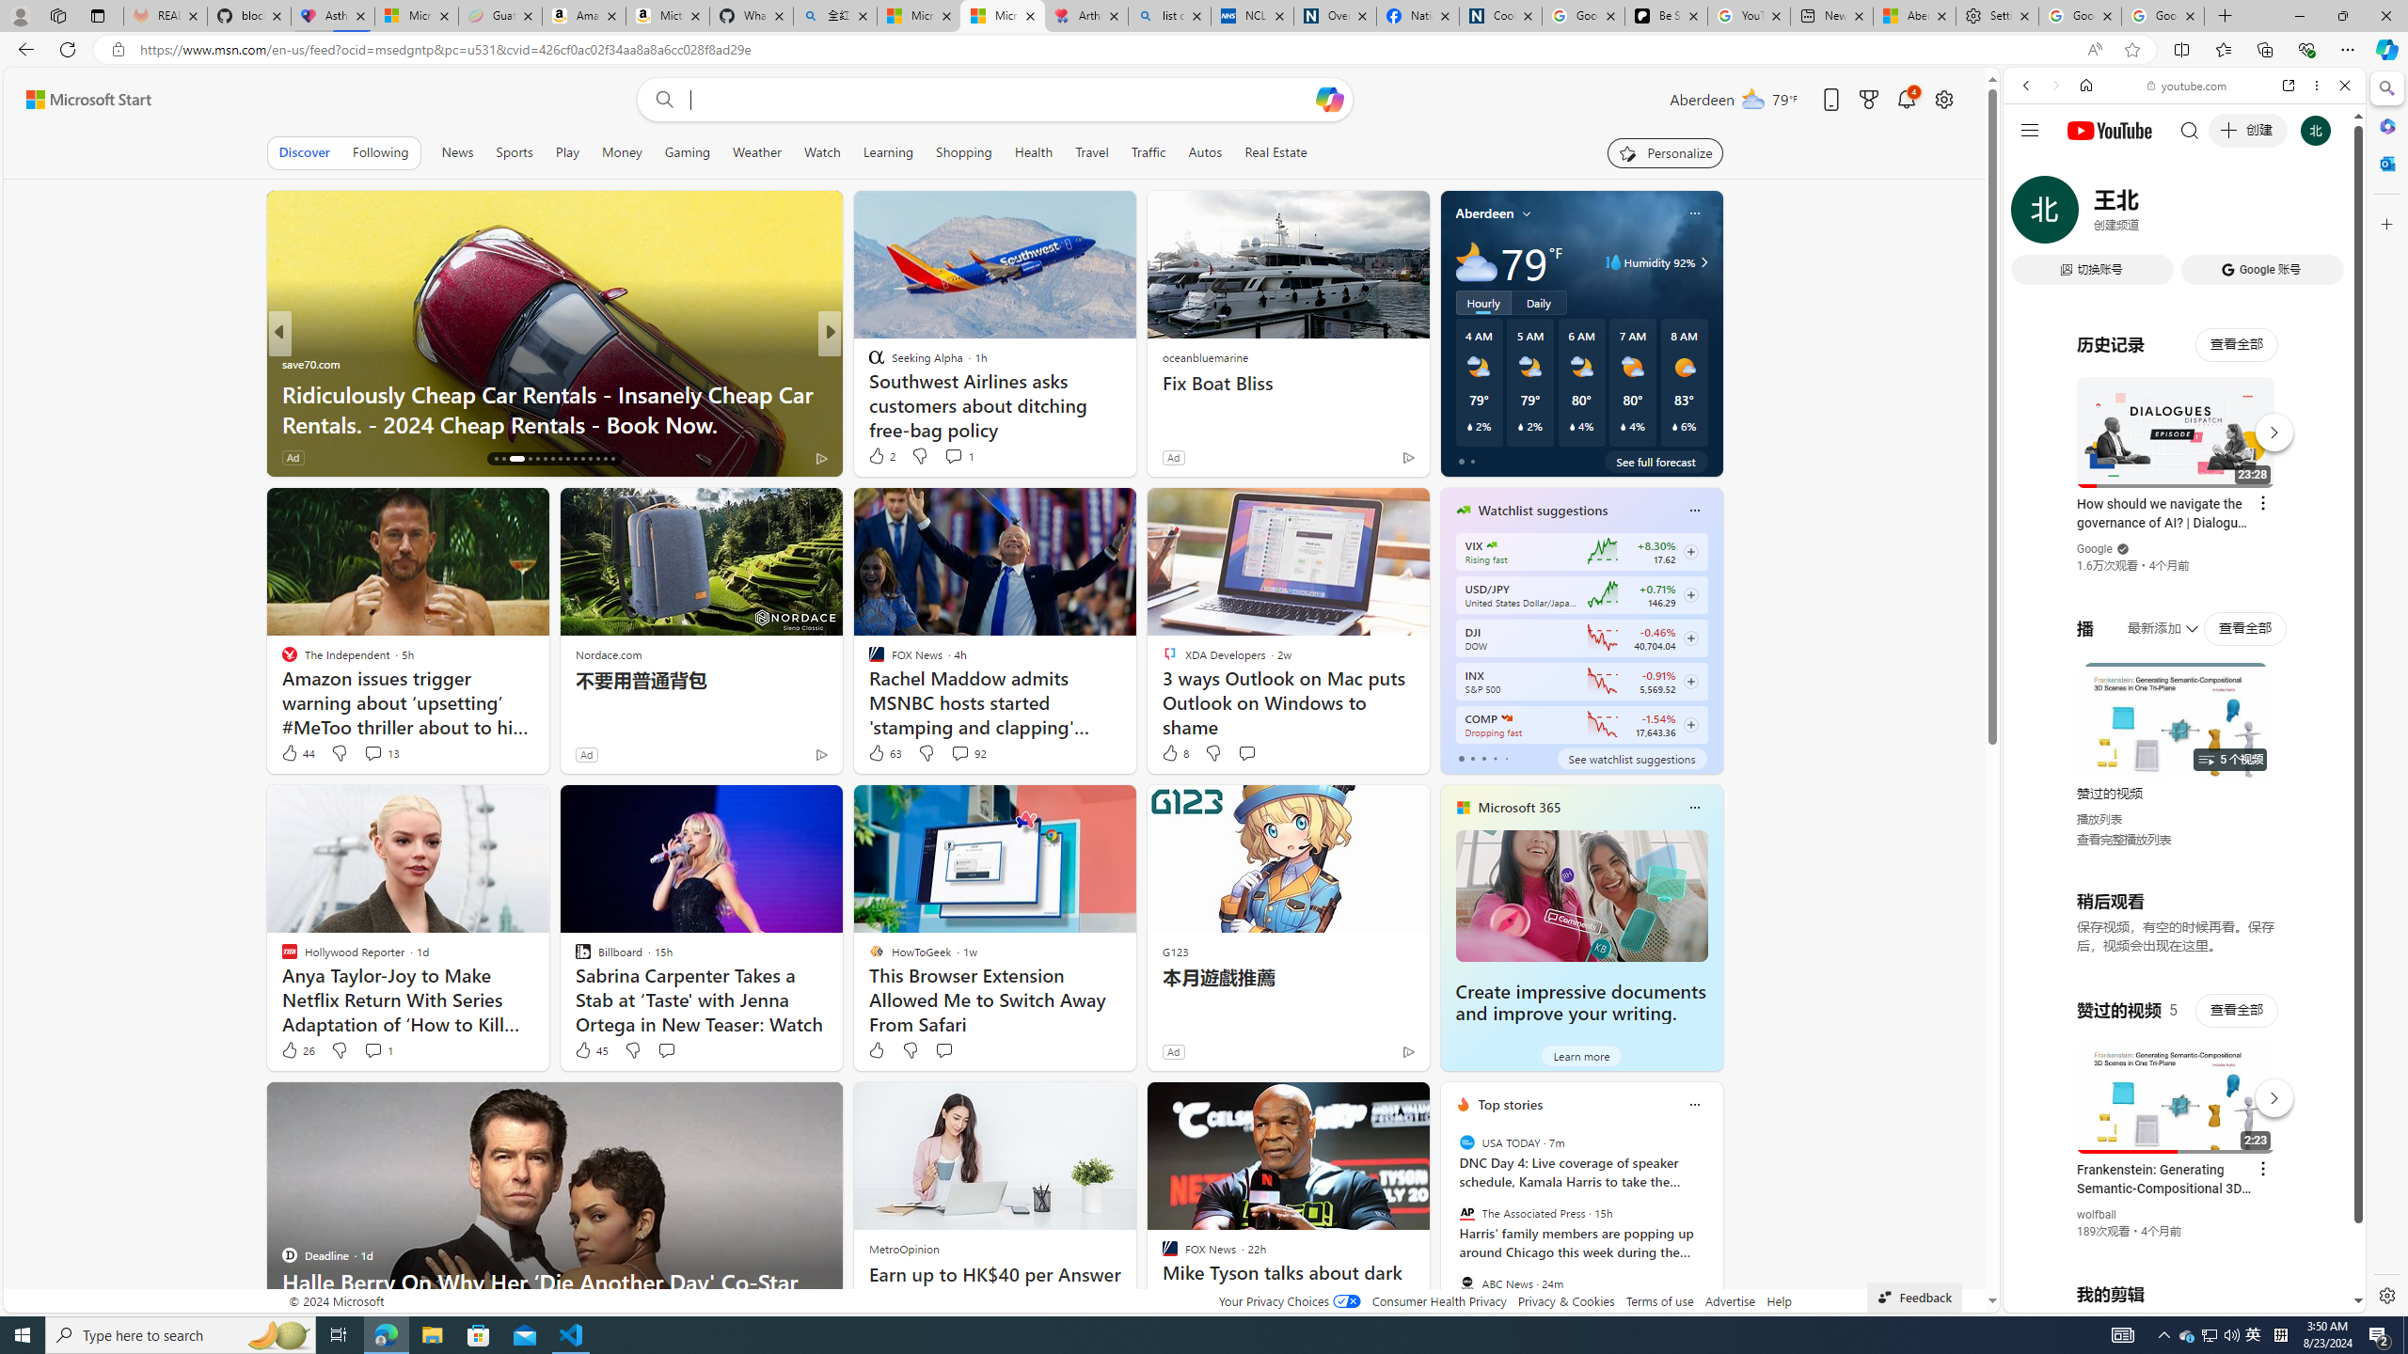 The width and height of the screenshot is (2408, 1354). What do you see at coordinates (2035, 169) in the screenshot?
I see `Web scope` at bounding box center [2035, 169].